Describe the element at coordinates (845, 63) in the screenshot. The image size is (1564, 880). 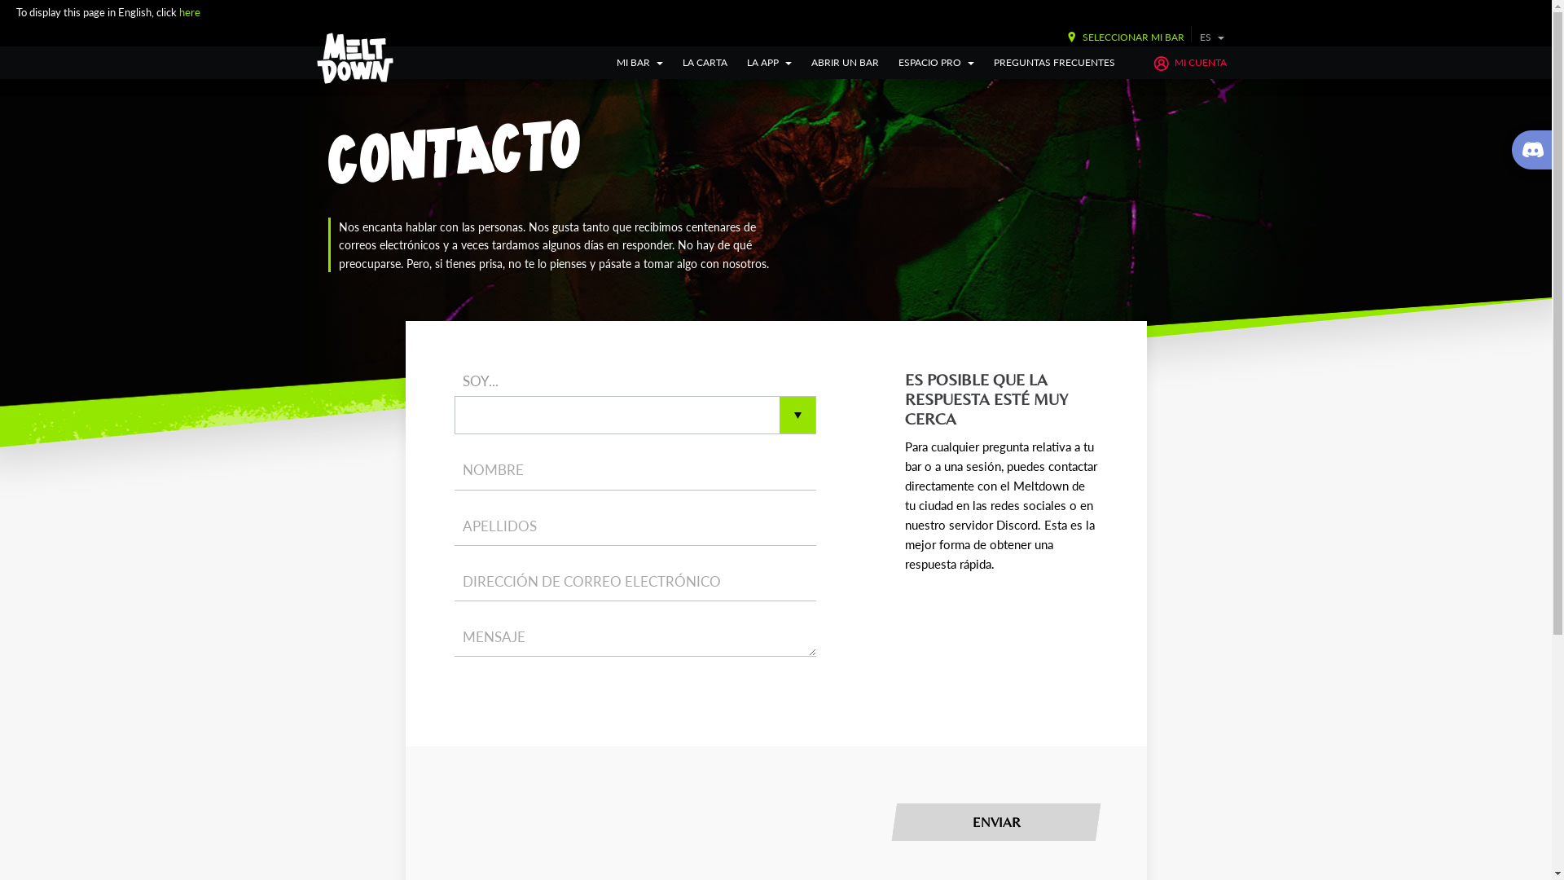
I see `ABRIR UN BAR` at that location.